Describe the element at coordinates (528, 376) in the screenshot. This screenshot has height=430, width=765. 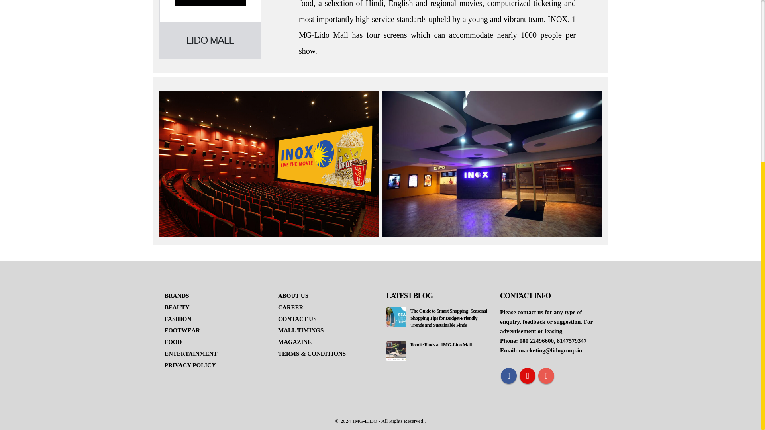
I see `Youtube` at that location.